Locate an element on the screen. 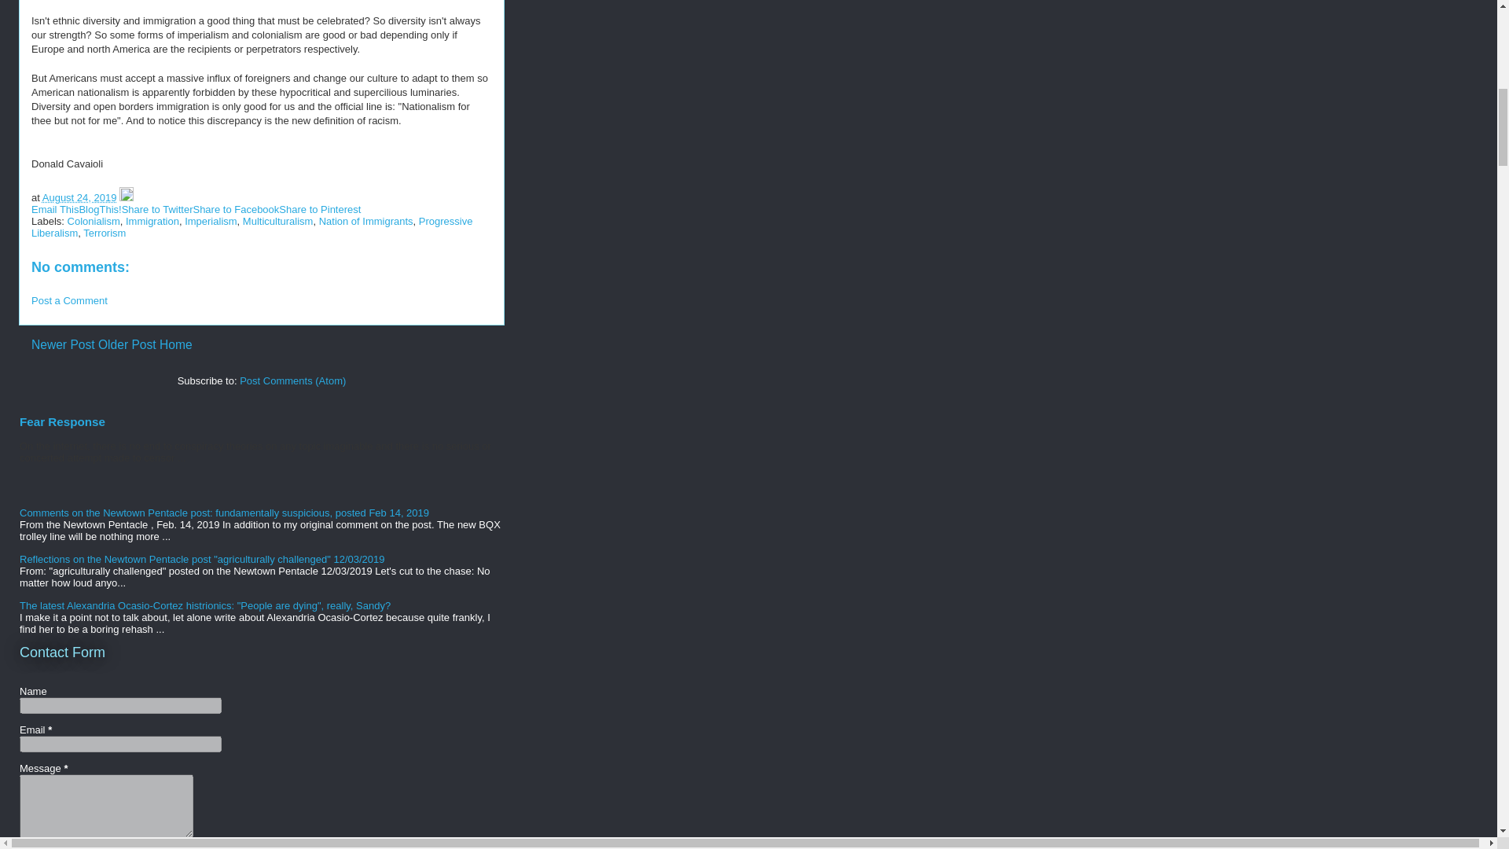  Email This is located at coordinates (55, 209).